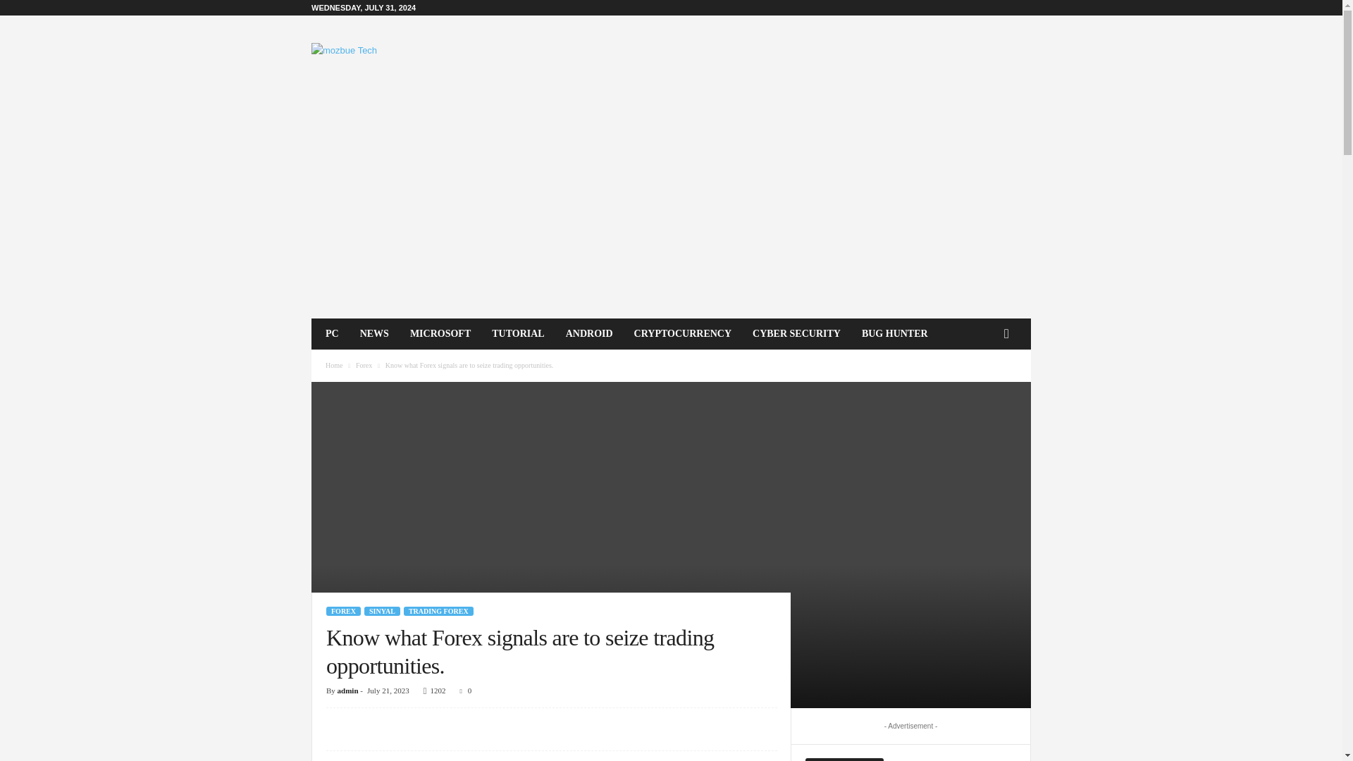  What do you see at coordinates (682, 334) in the screenshot?
I see `CRYPTOCURRENCY` at bounding box center [682, 334].